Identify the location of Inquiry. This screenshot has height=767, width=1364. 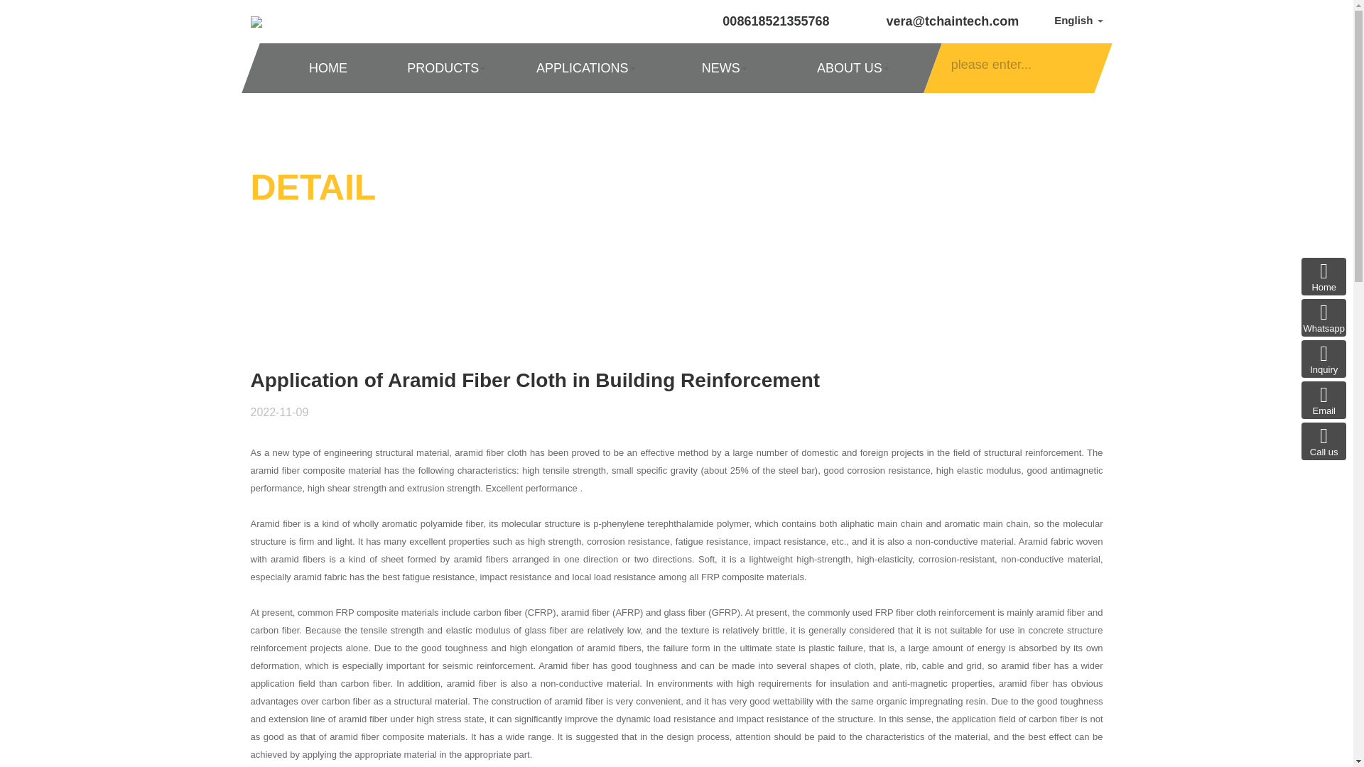
(1324, 359).